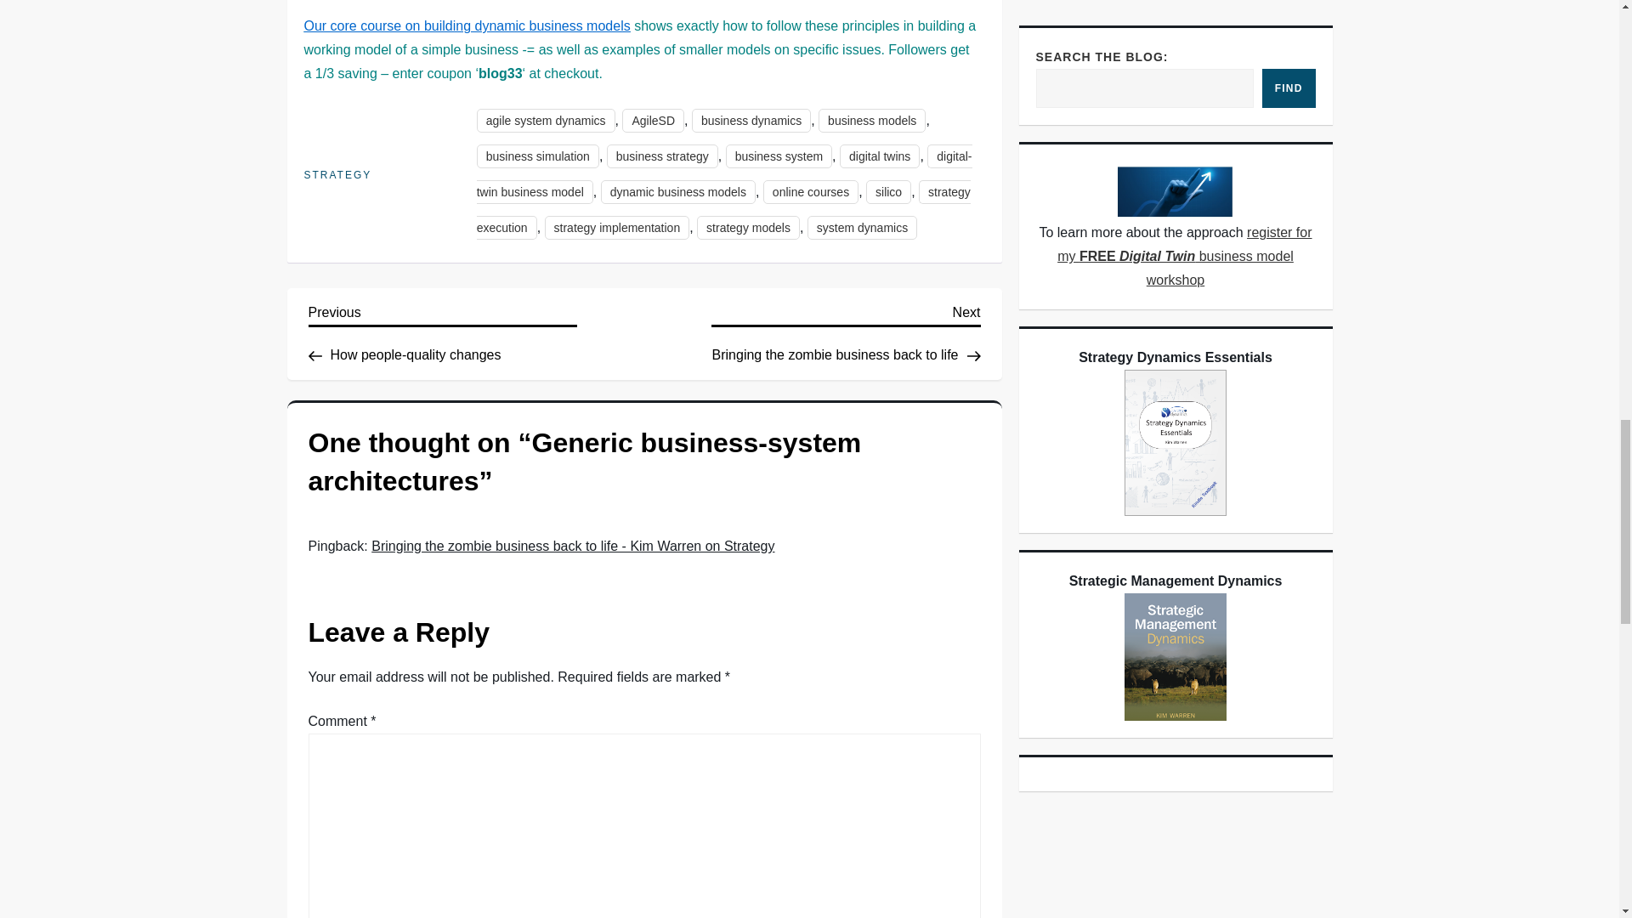 Image resolution: width=1632 pixels, height=918 pixels. I want to click on system dynamics, so click(888, 191).